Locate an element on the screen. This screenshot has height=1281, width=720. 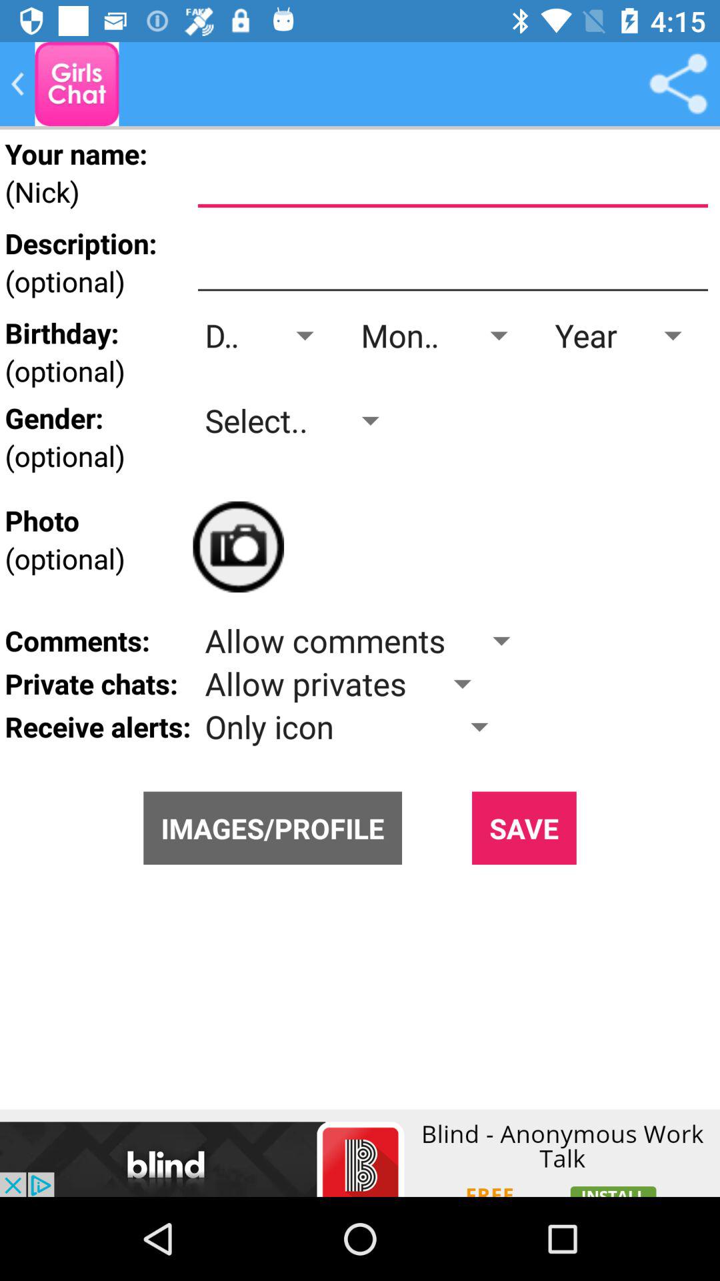
share app with others is located at coordinates (678, 84).